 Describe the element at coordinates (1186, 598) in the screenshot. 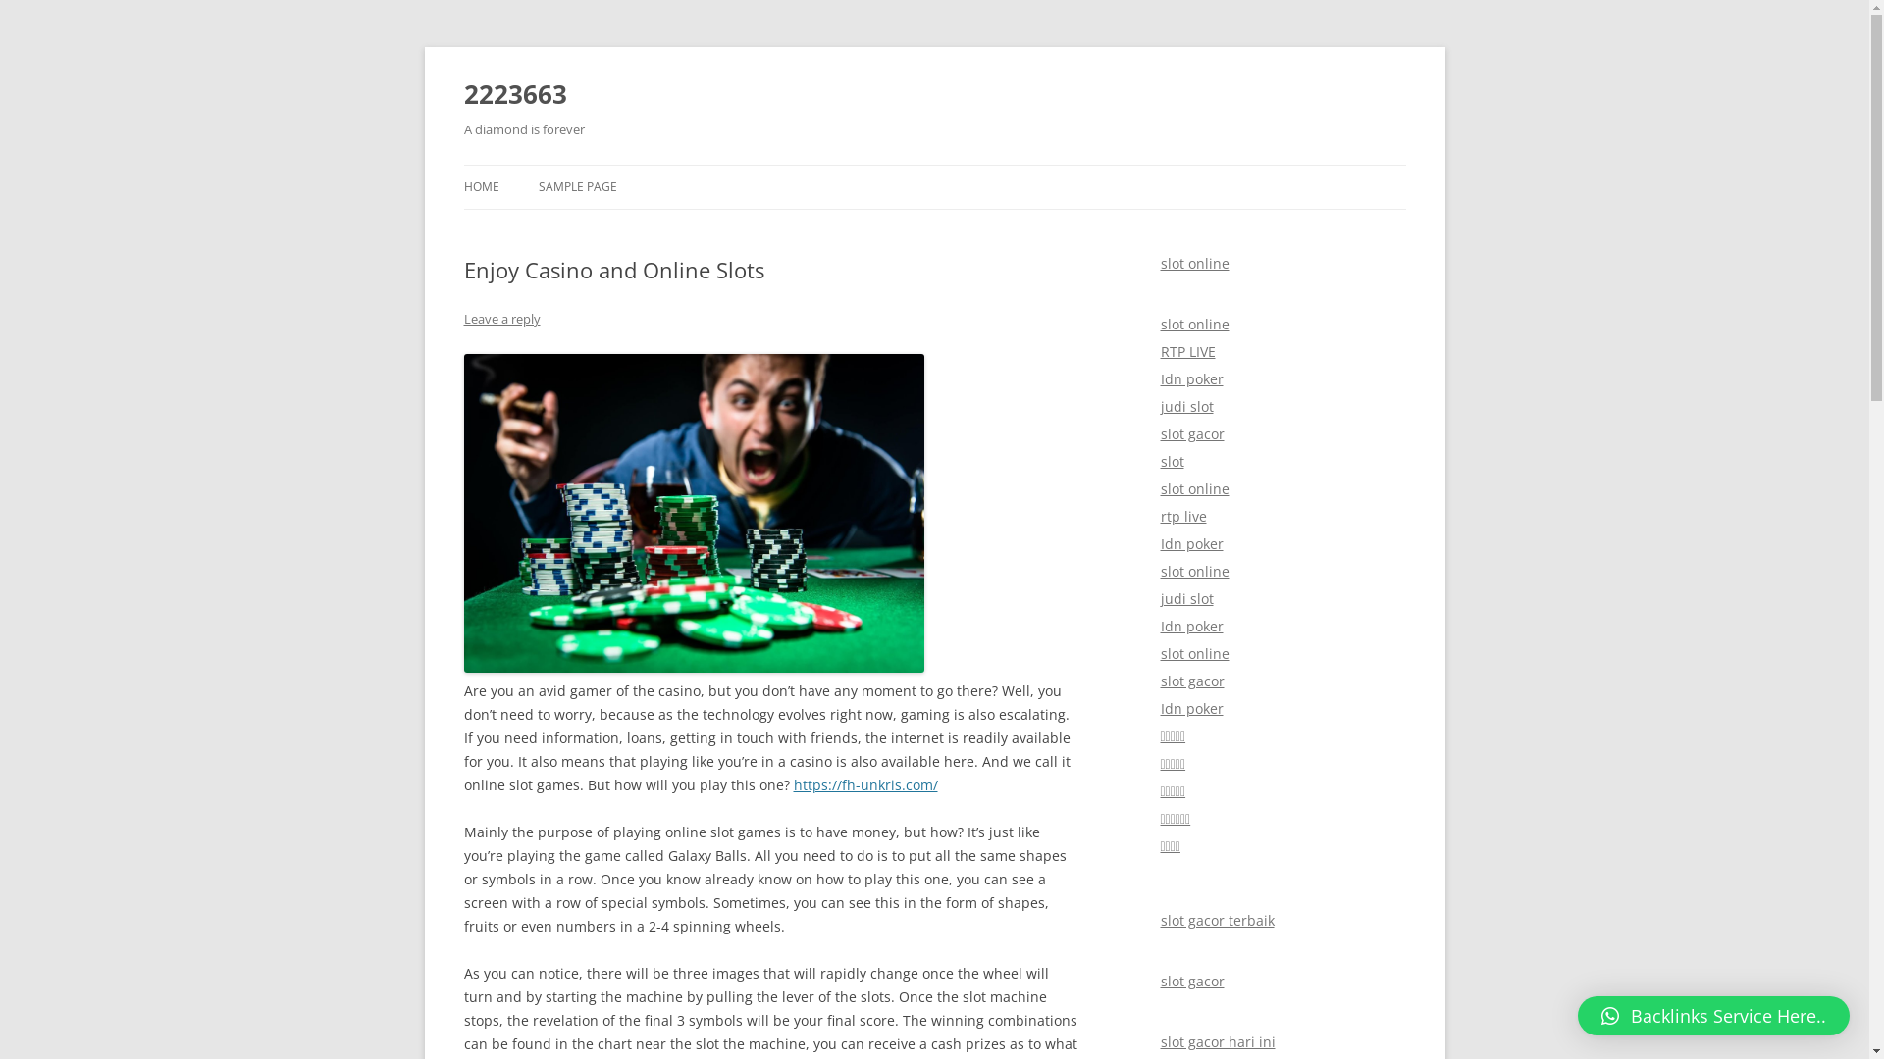

I see `judi slot` at that location.